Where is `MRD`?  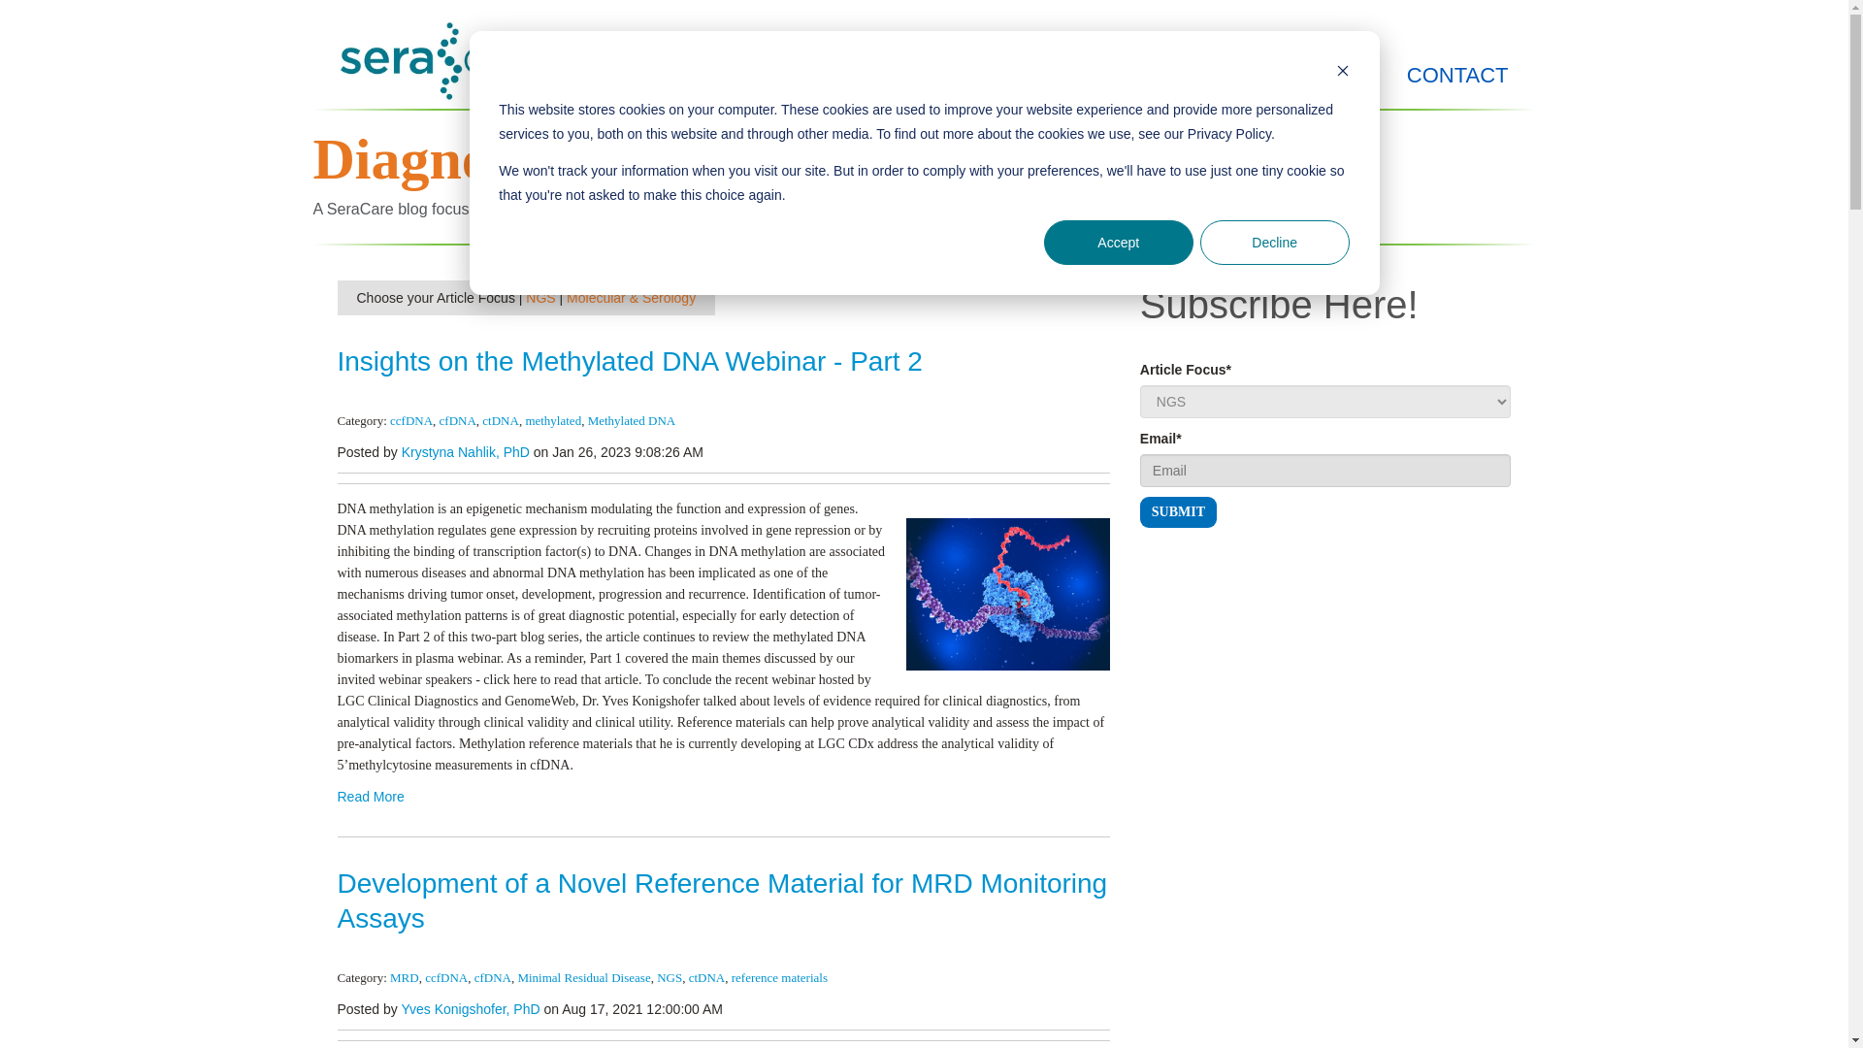 MRD is located at coordinates (404, 978).